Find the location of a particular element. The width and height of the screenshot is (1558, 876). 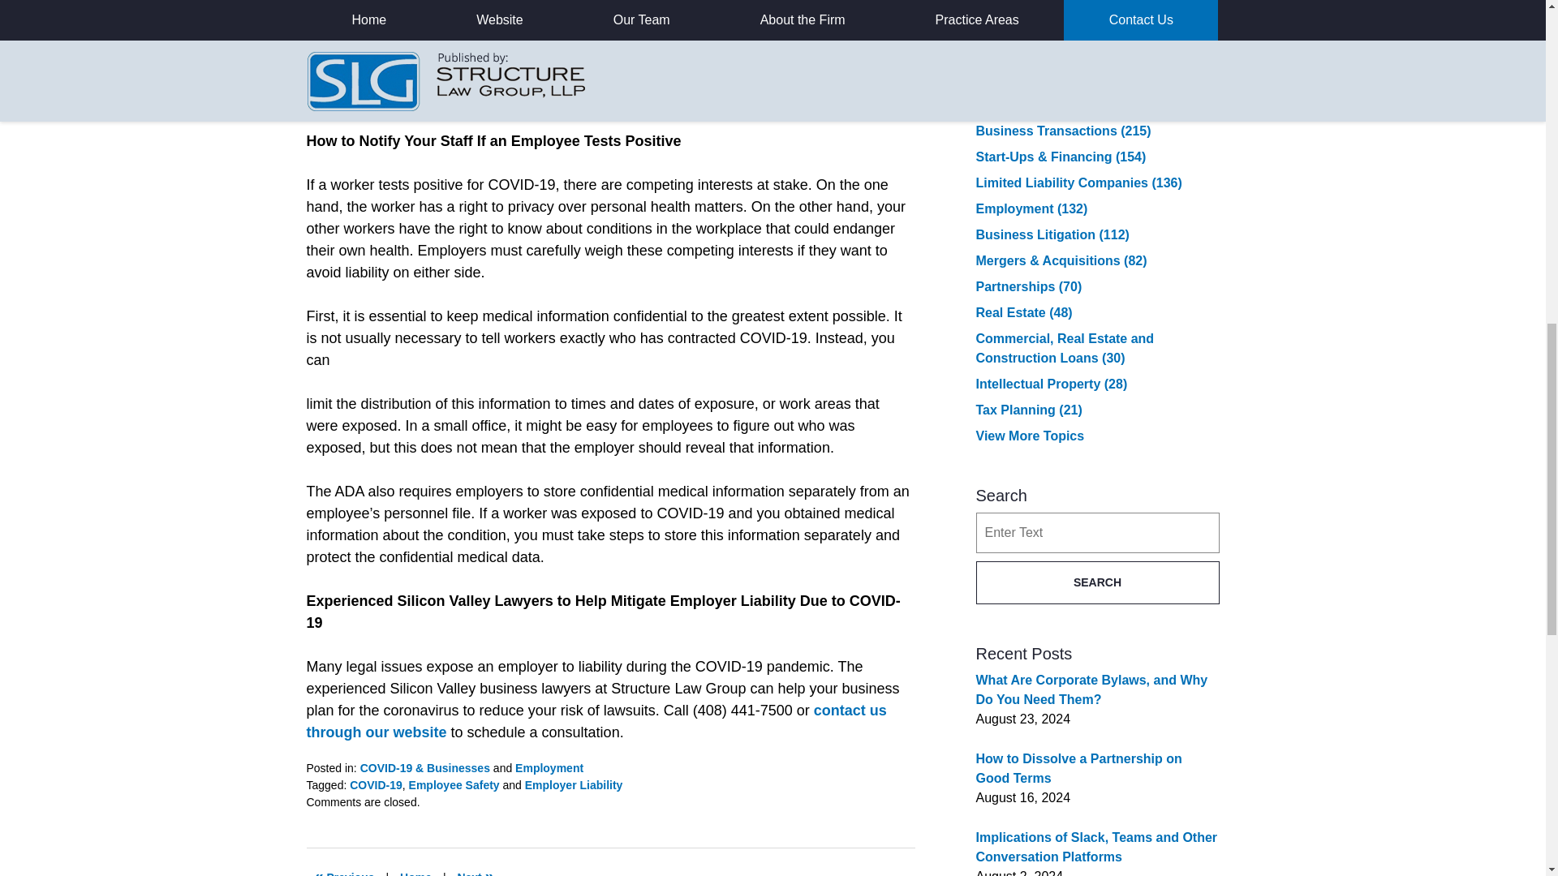

Employer Liability is located at coordinates (575, 785).